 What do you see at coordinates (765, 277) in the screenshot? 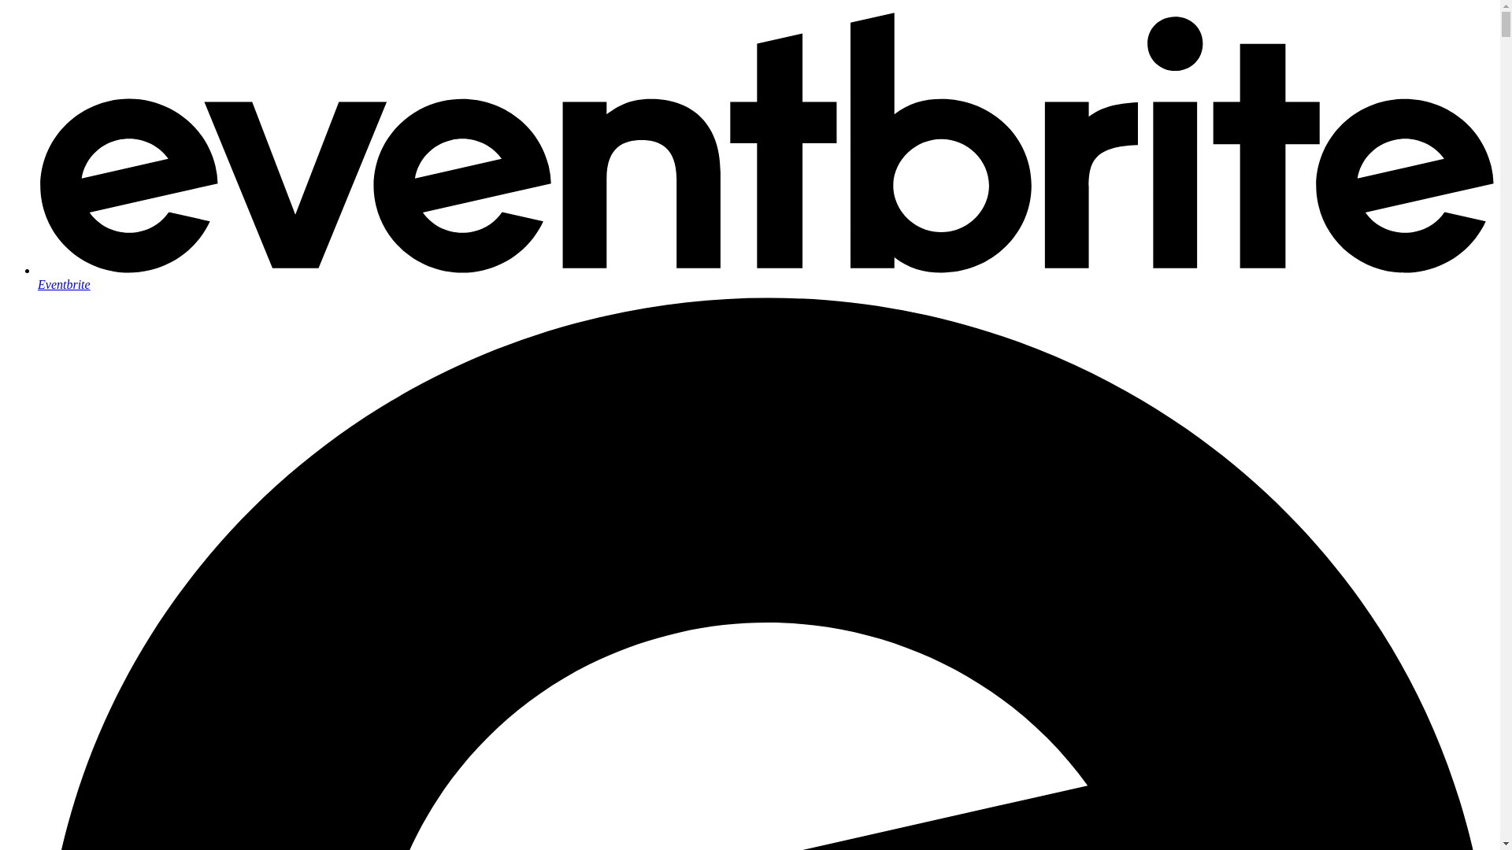
I see `Eventbrite` at bounding box center [765, 277].